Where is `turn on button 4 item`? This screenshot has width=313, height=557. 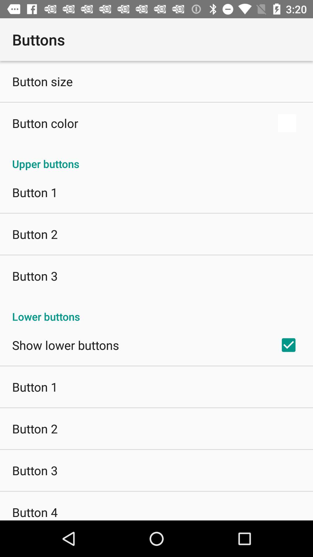
turn on button 4 item is located at coordinates (35, 512).